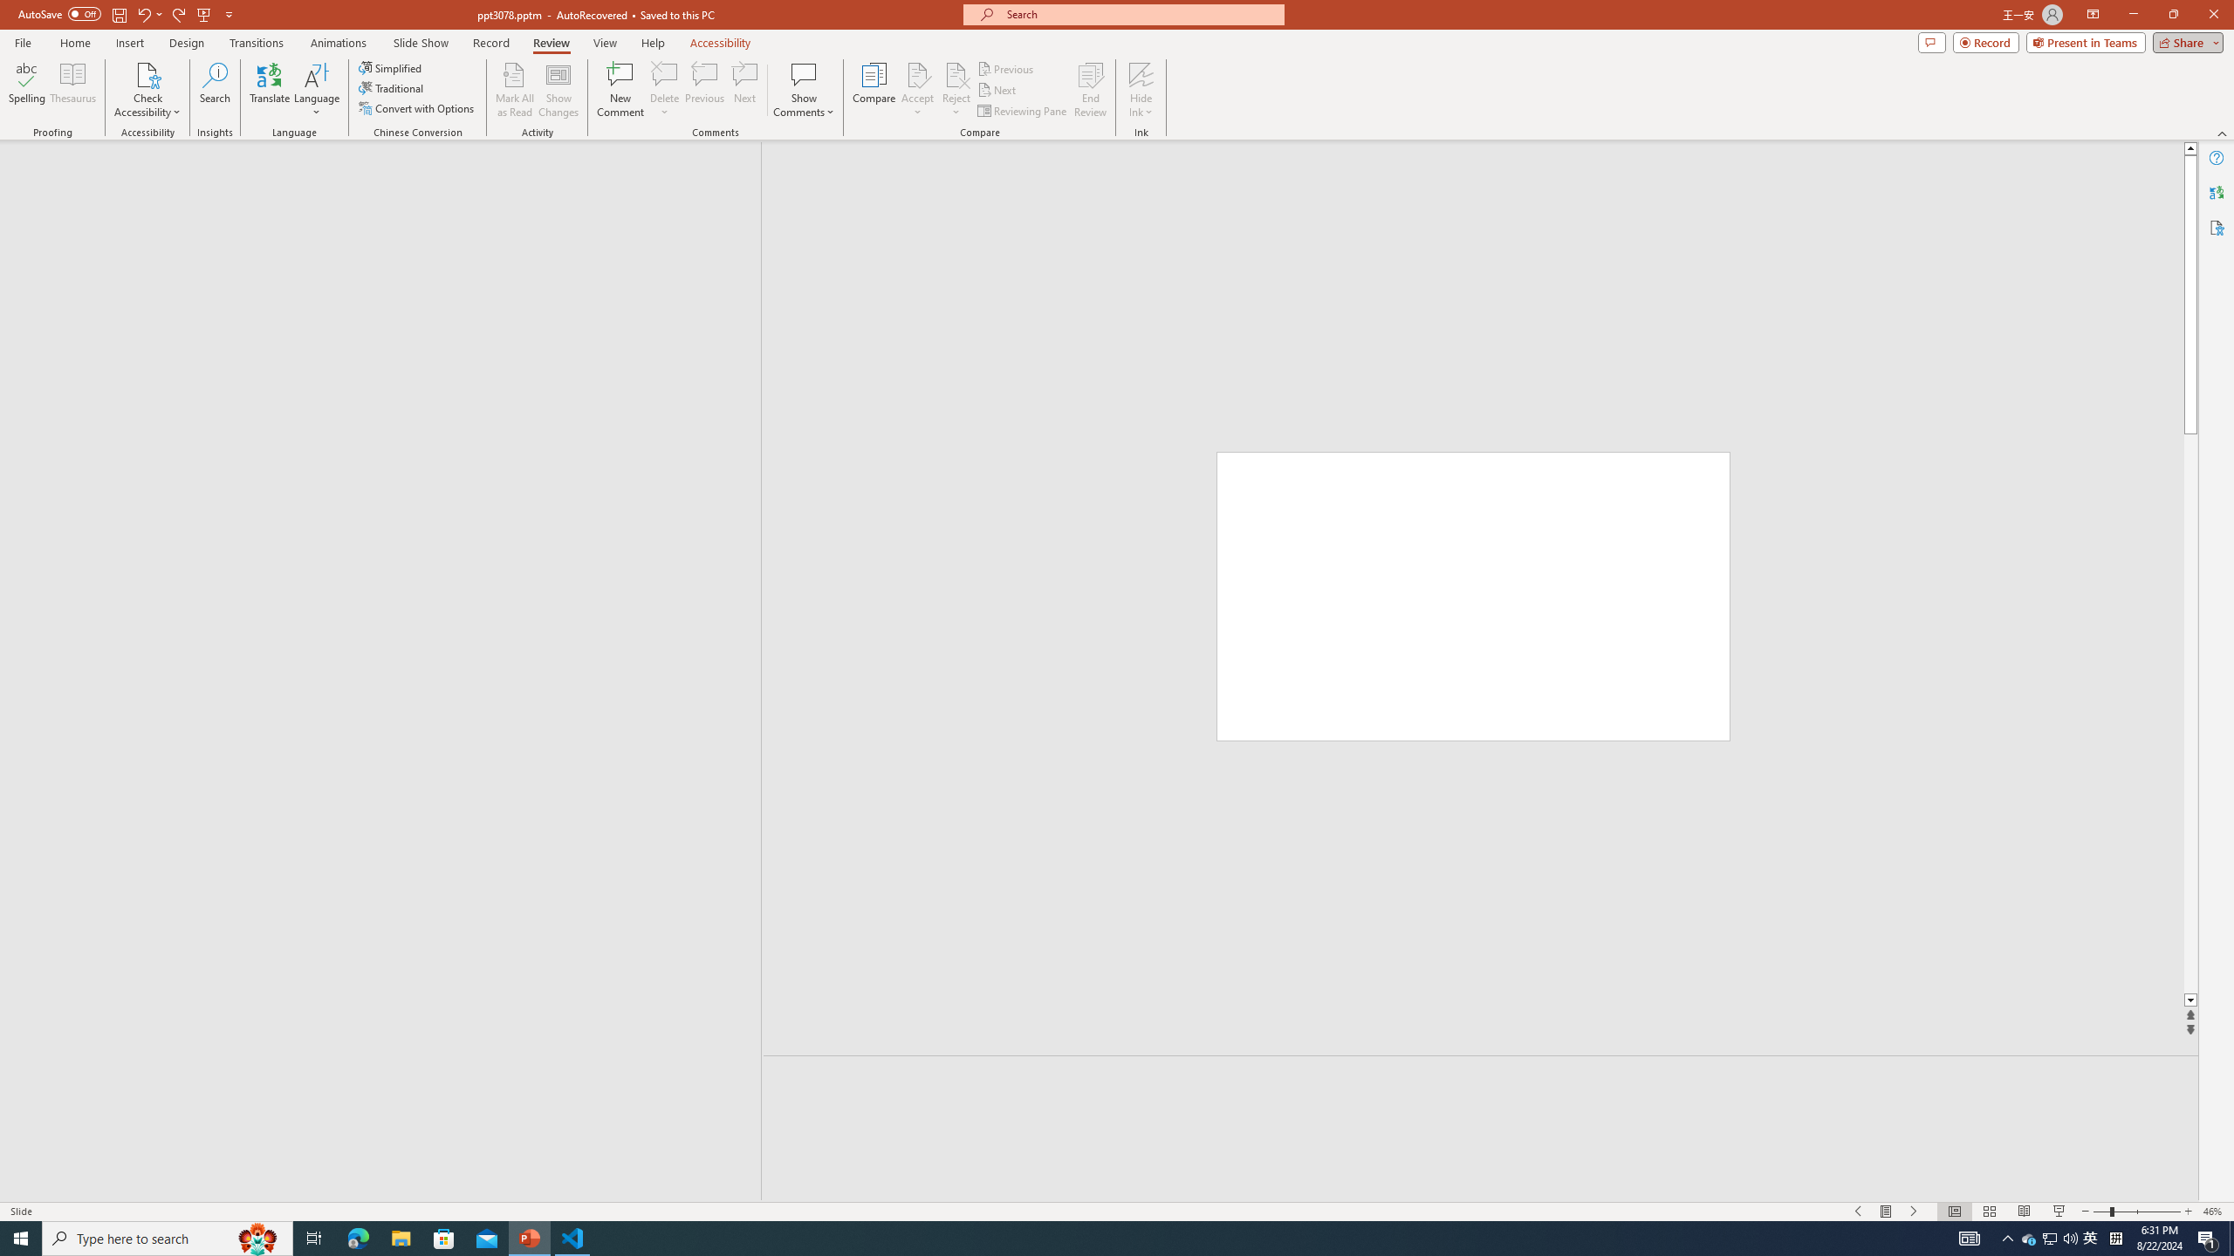  What do you see at coordinates (147, 74) in the screenshot?
I see `Check Accessibility` at bounding box center [147, 74].